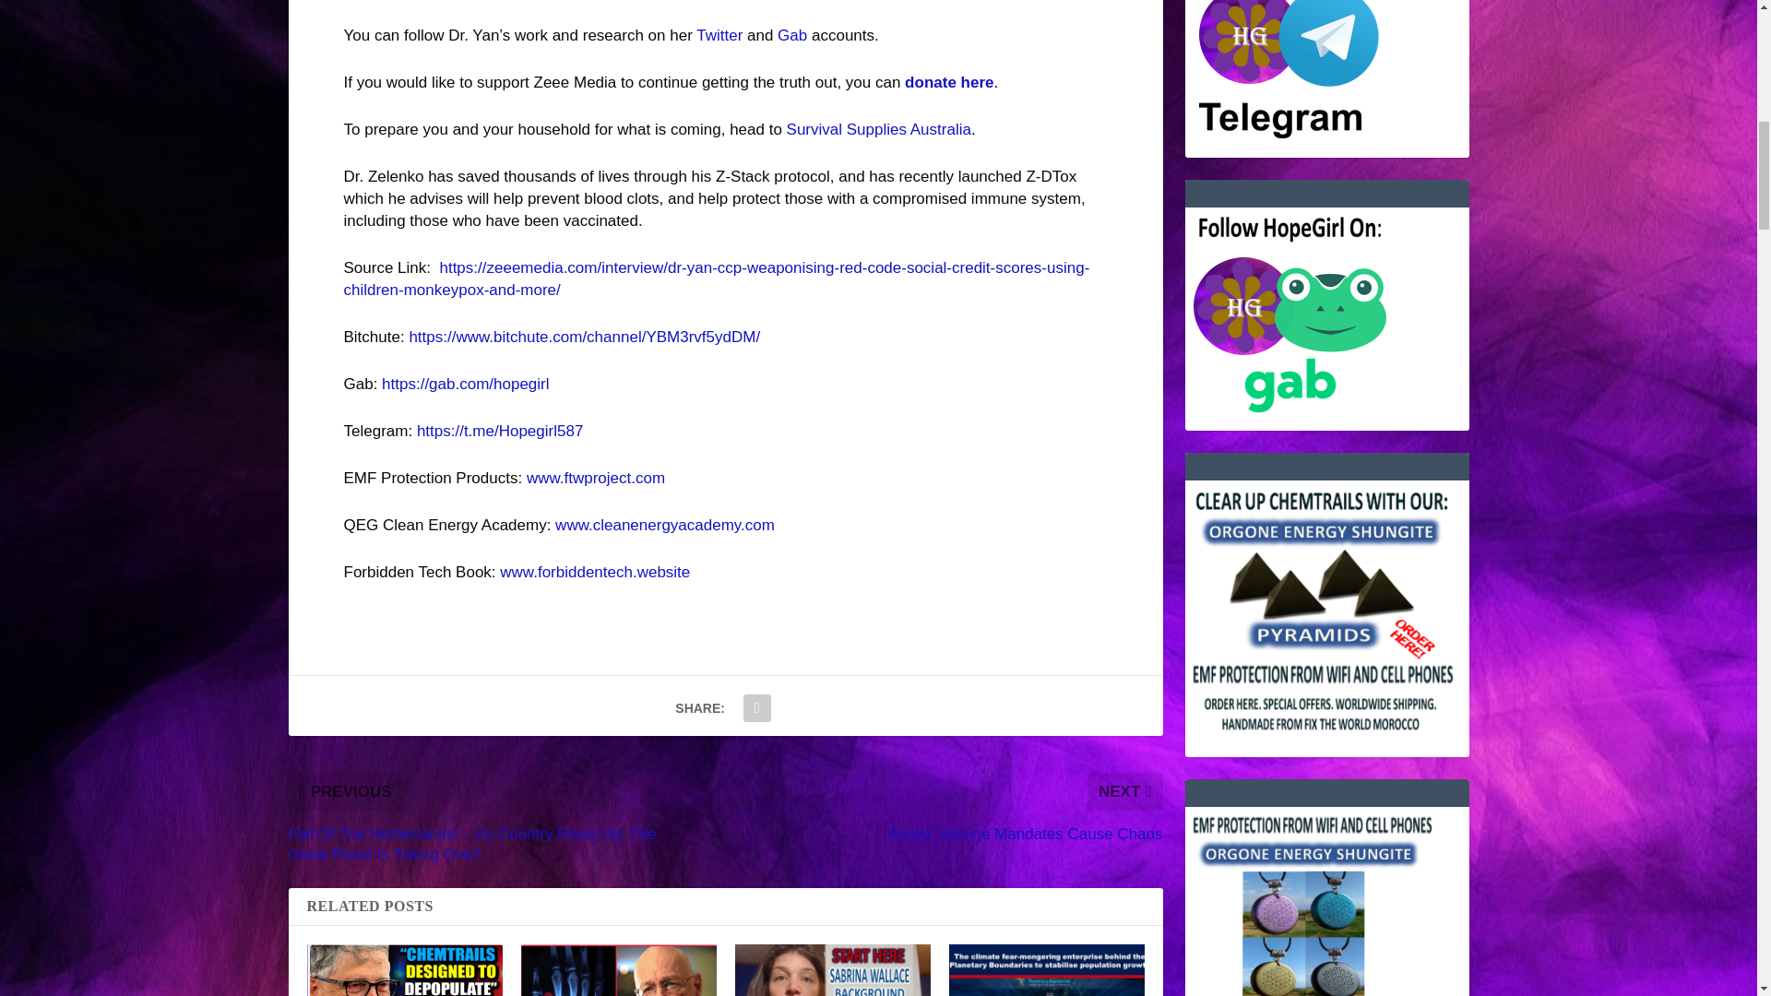 This screenshot has height=996, width=1771. I want to click on Gab, so click(791, 35).